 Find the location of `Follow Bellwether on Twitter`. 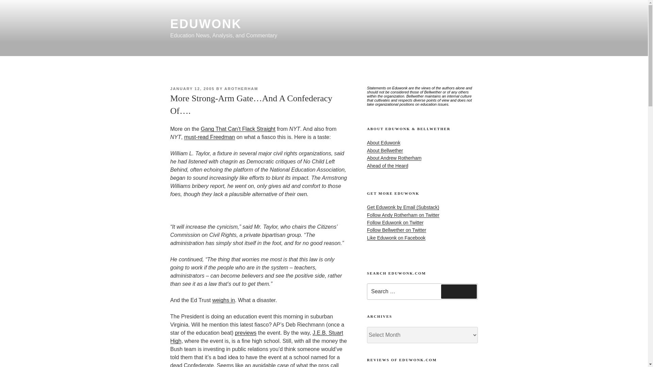

Follow Bellwether on Twitter is located at coordinates (397, 230).